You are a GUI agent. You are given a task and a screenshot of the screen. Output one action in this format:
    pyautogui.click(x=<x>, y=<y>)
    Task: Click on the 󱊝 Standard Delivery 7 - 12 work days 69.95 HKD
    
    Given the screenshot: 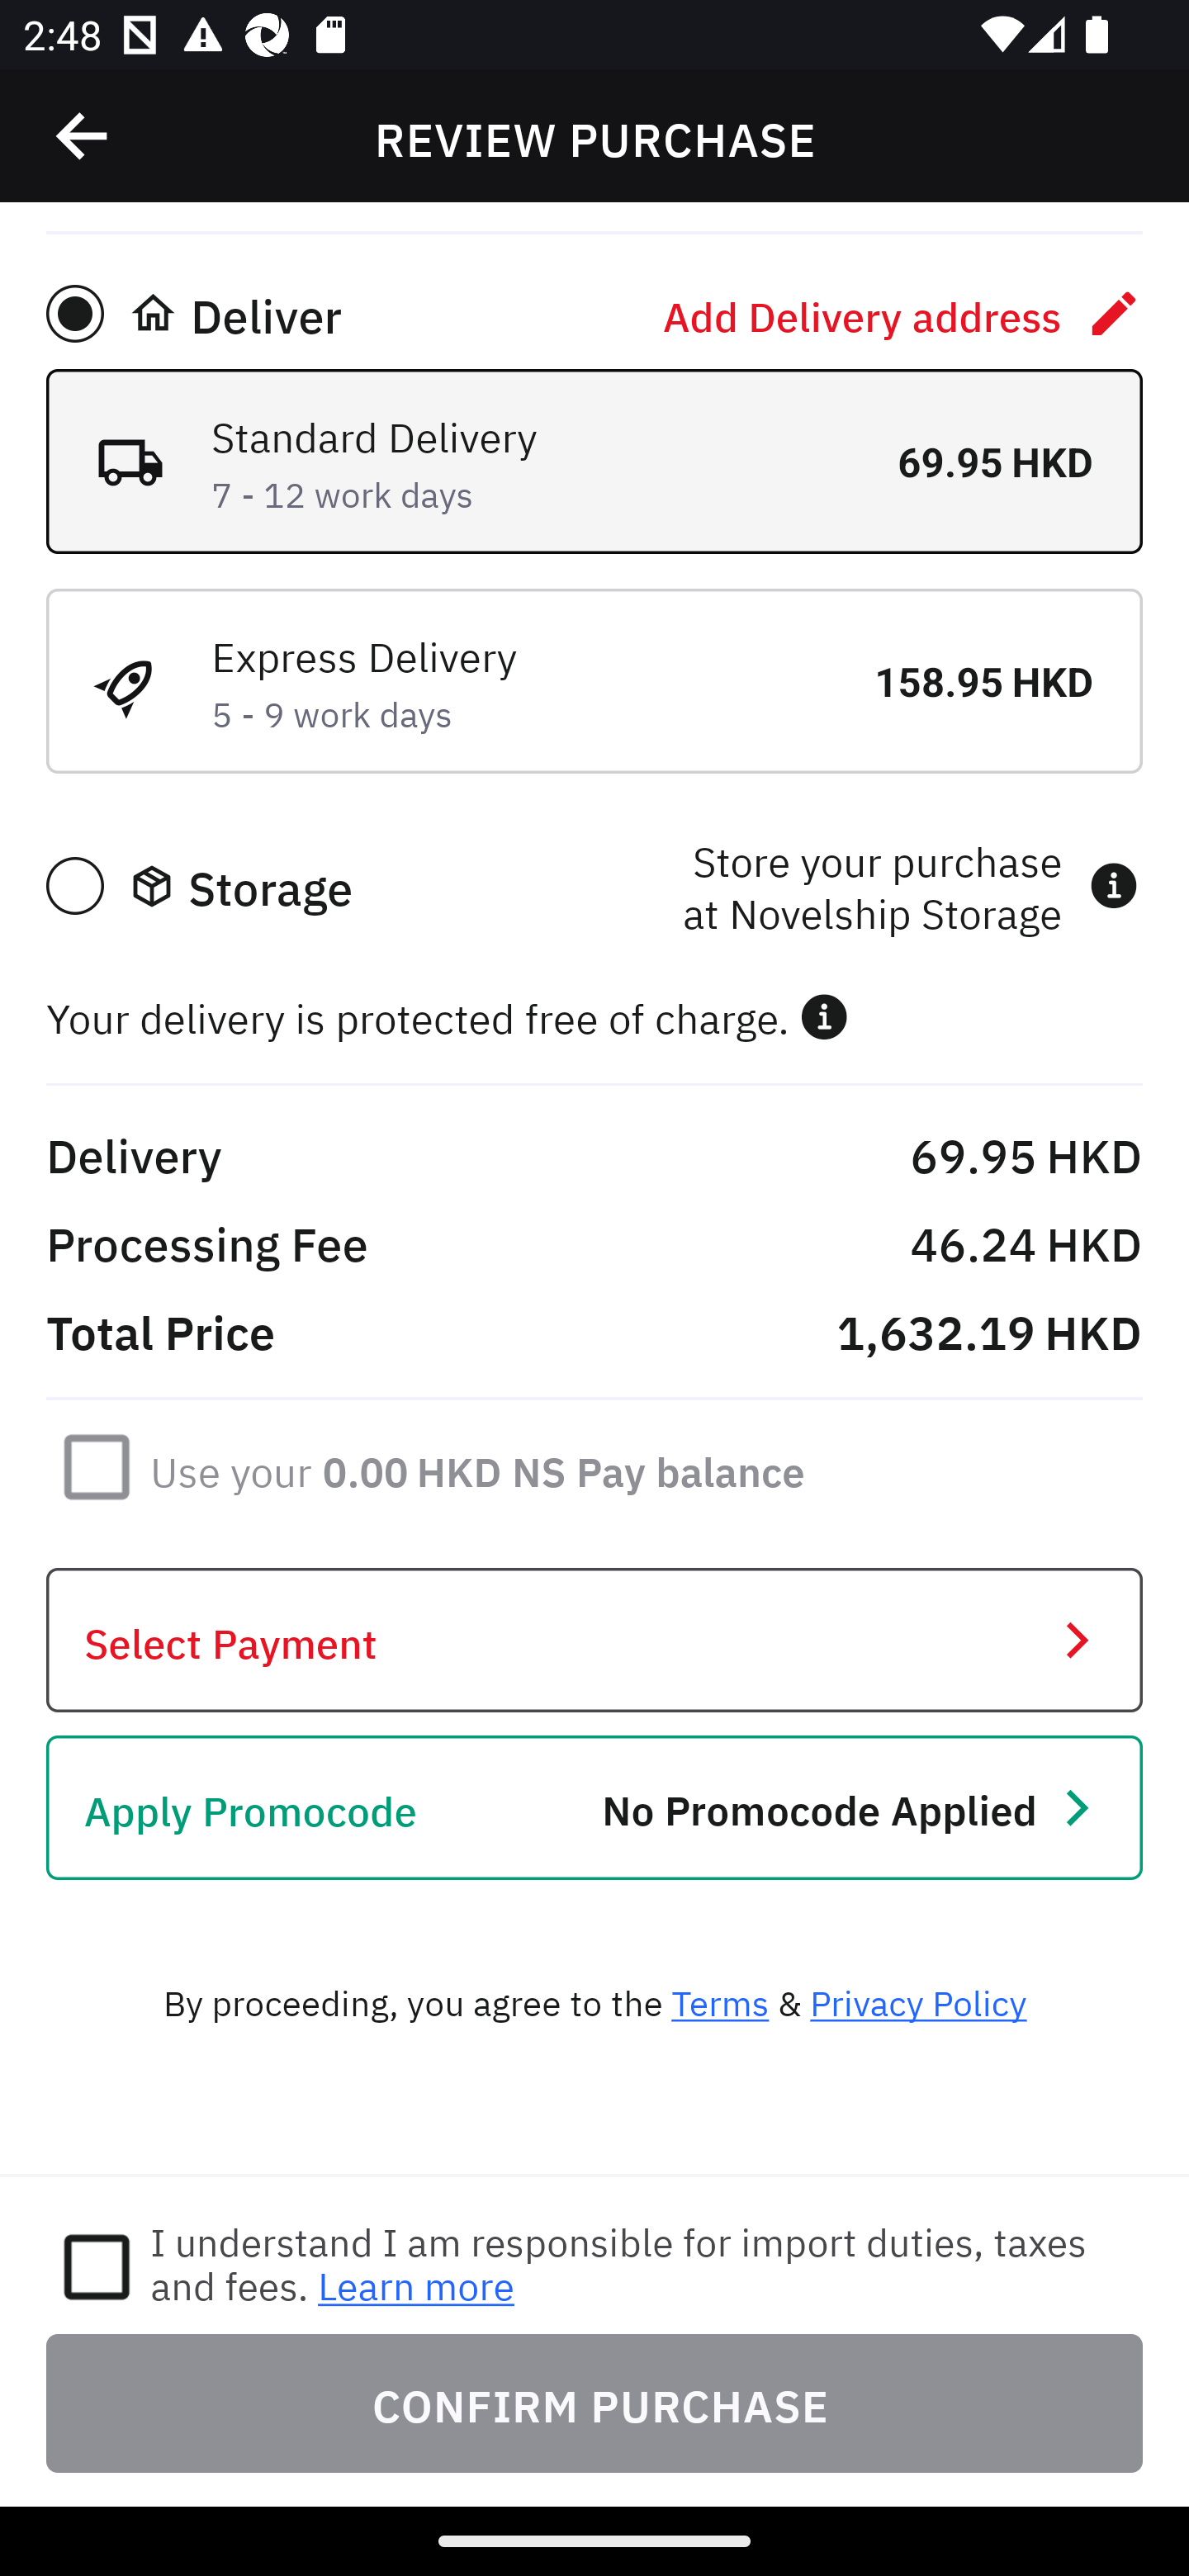 What is the action you would take?
    pyautogui.click(x=594, y=461)
    